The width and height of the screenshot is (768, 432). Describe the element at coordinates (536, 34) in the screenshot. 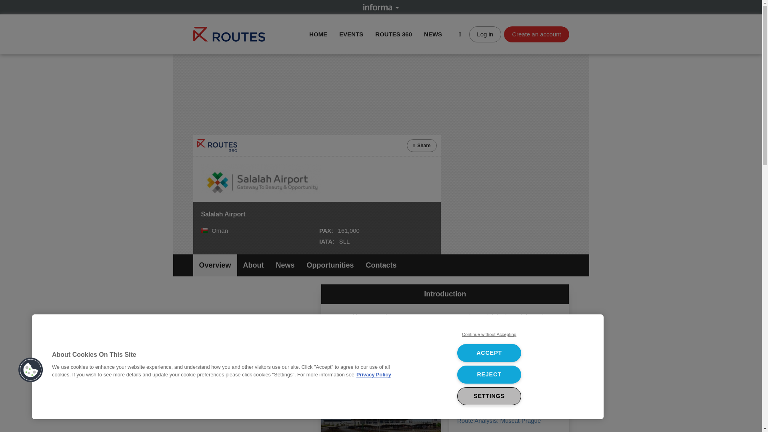

I see `Create an account` at that location.